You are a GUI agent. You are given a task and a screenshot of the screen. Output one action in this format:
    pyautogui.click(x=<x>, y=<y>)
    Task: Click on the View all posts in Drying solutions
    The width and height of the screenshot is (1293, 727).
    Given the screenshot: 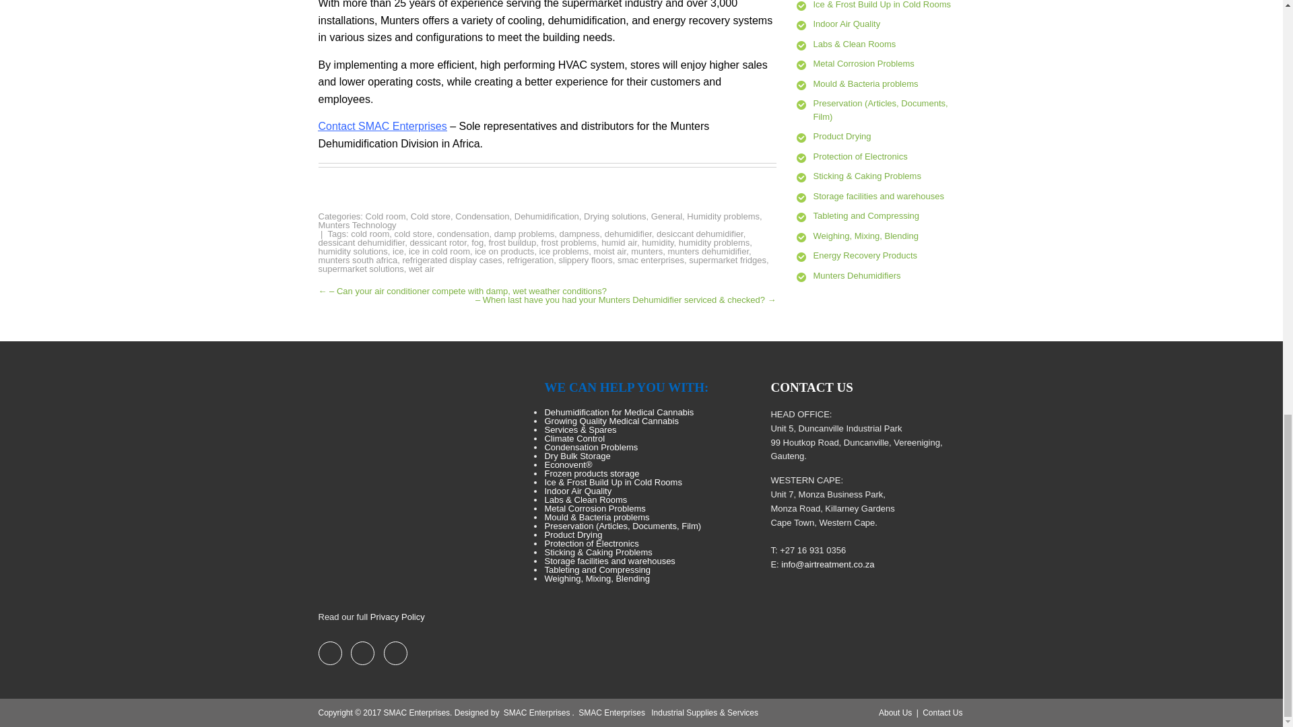 What is the action you would take?
    pyautogui.click(x=616, y=217)
    